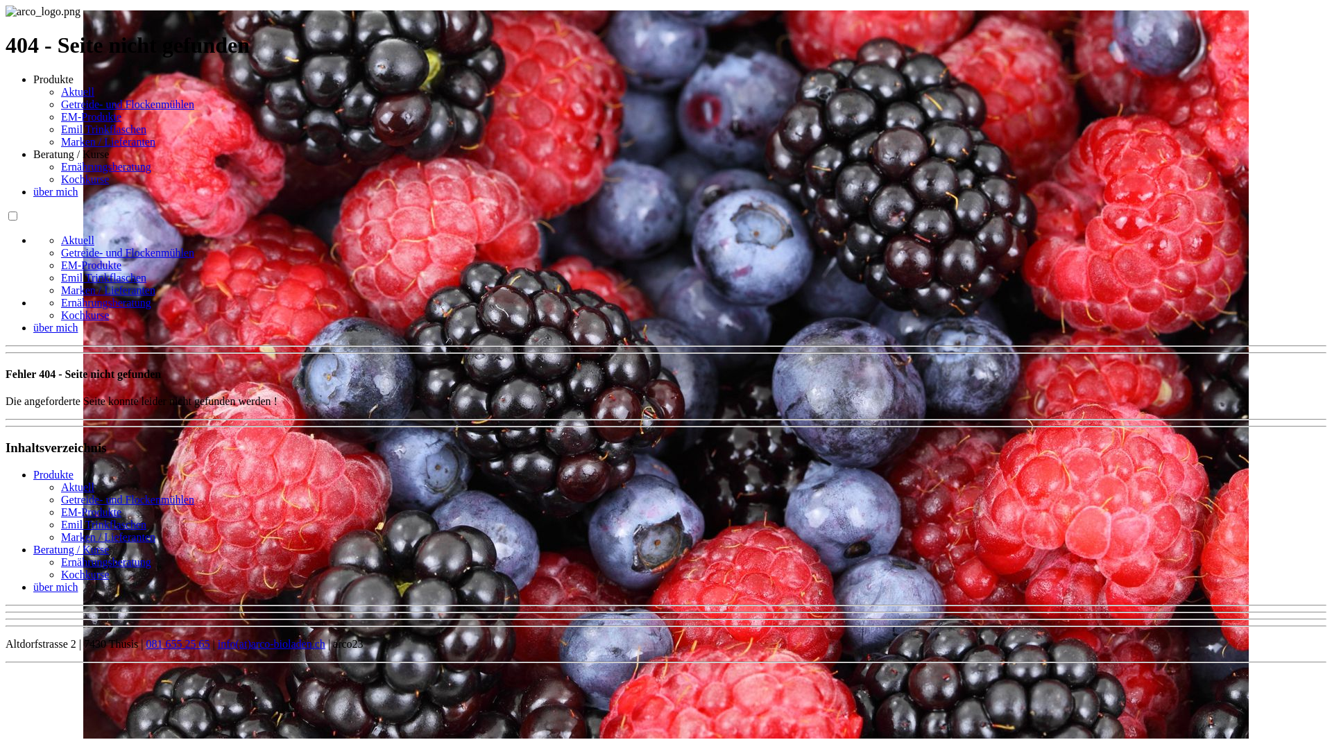 This screenshot has height=749, width=1332. I want to click on Kochkurse, so click(85, 315).